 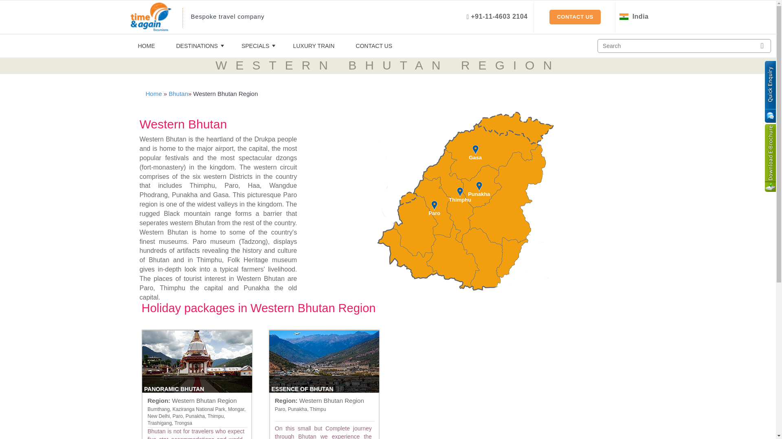 What do you see at coordinates (197, 361) in the screenshot?
I see `PANORAMIC BHUTAN` at bounding box center [197, 361].